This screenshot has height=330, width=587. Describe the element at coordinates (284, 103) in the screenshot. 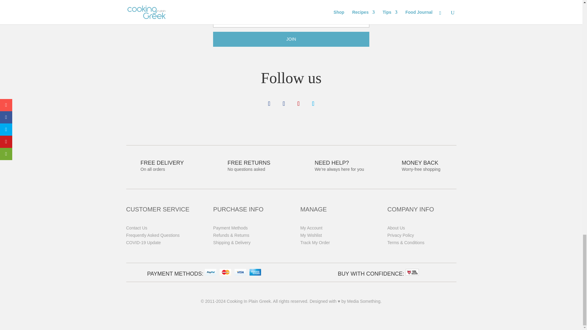

I see `Follow on Instagram` at that location.